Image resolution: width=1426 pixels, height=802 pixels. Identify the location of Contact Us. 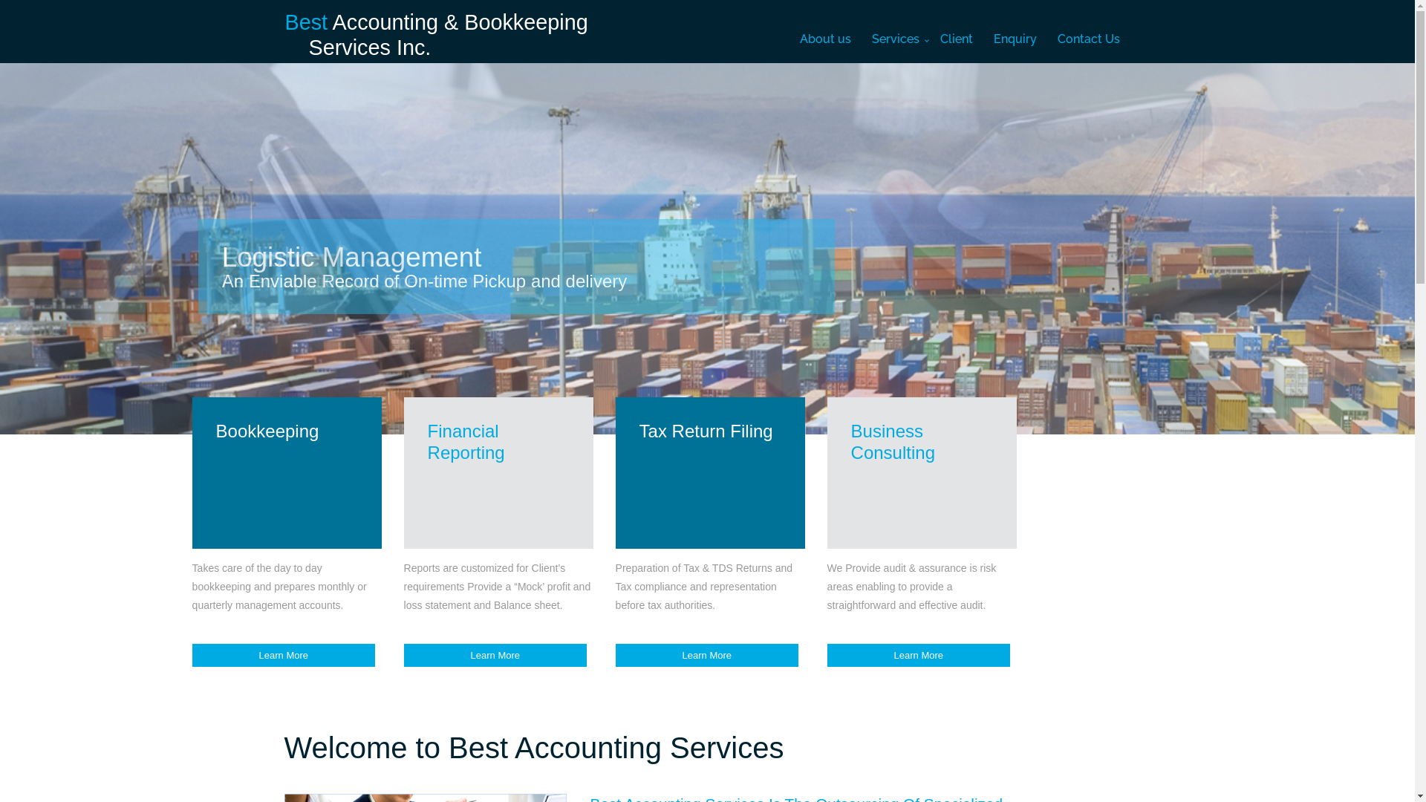
(1089, 39).